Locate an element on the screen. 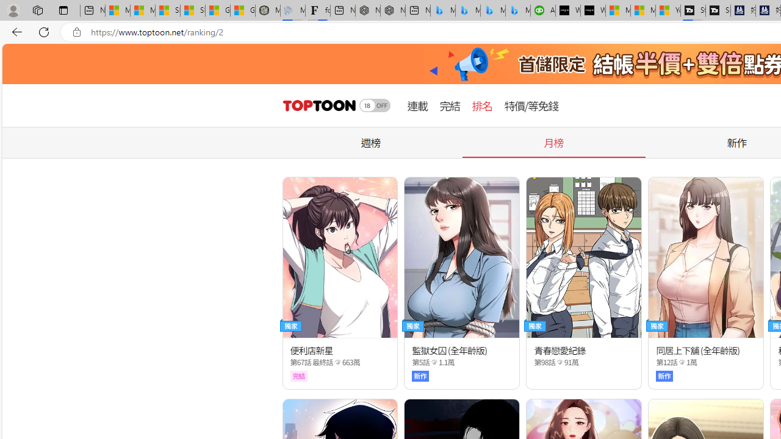  Class: thumb_img is located at coordinates (705, 257).